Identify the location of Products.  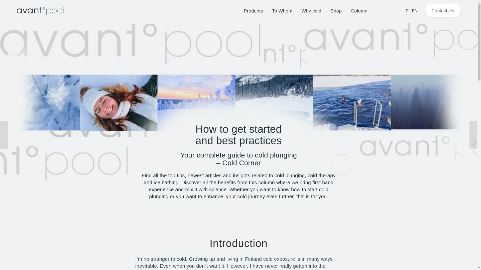
(253, 11).